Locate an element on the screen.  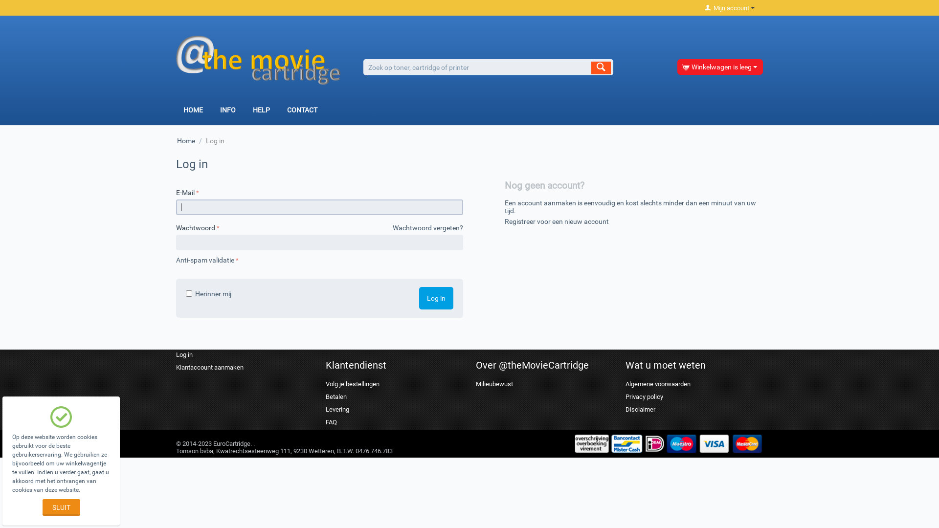
Log in is located at coordinates (184, 355).